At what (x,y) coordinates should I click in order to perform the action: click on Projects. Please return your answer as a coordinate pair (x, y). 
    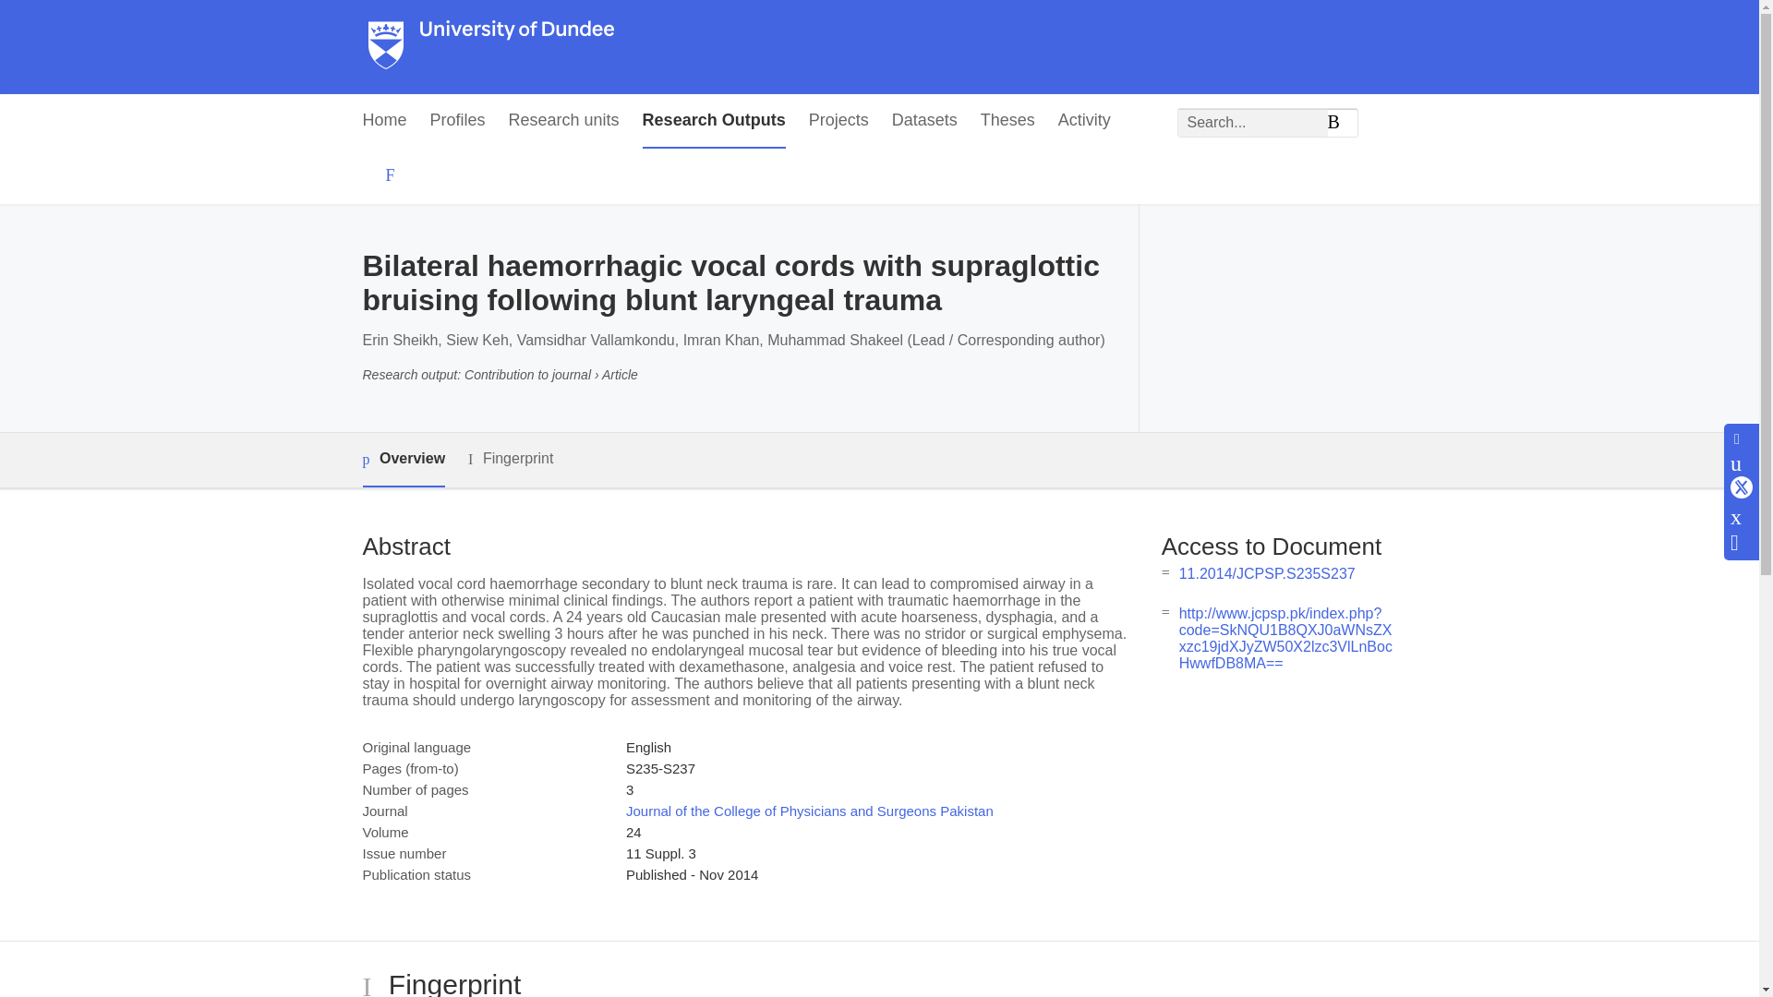
    Looking at the image, I should click on (838, 120).